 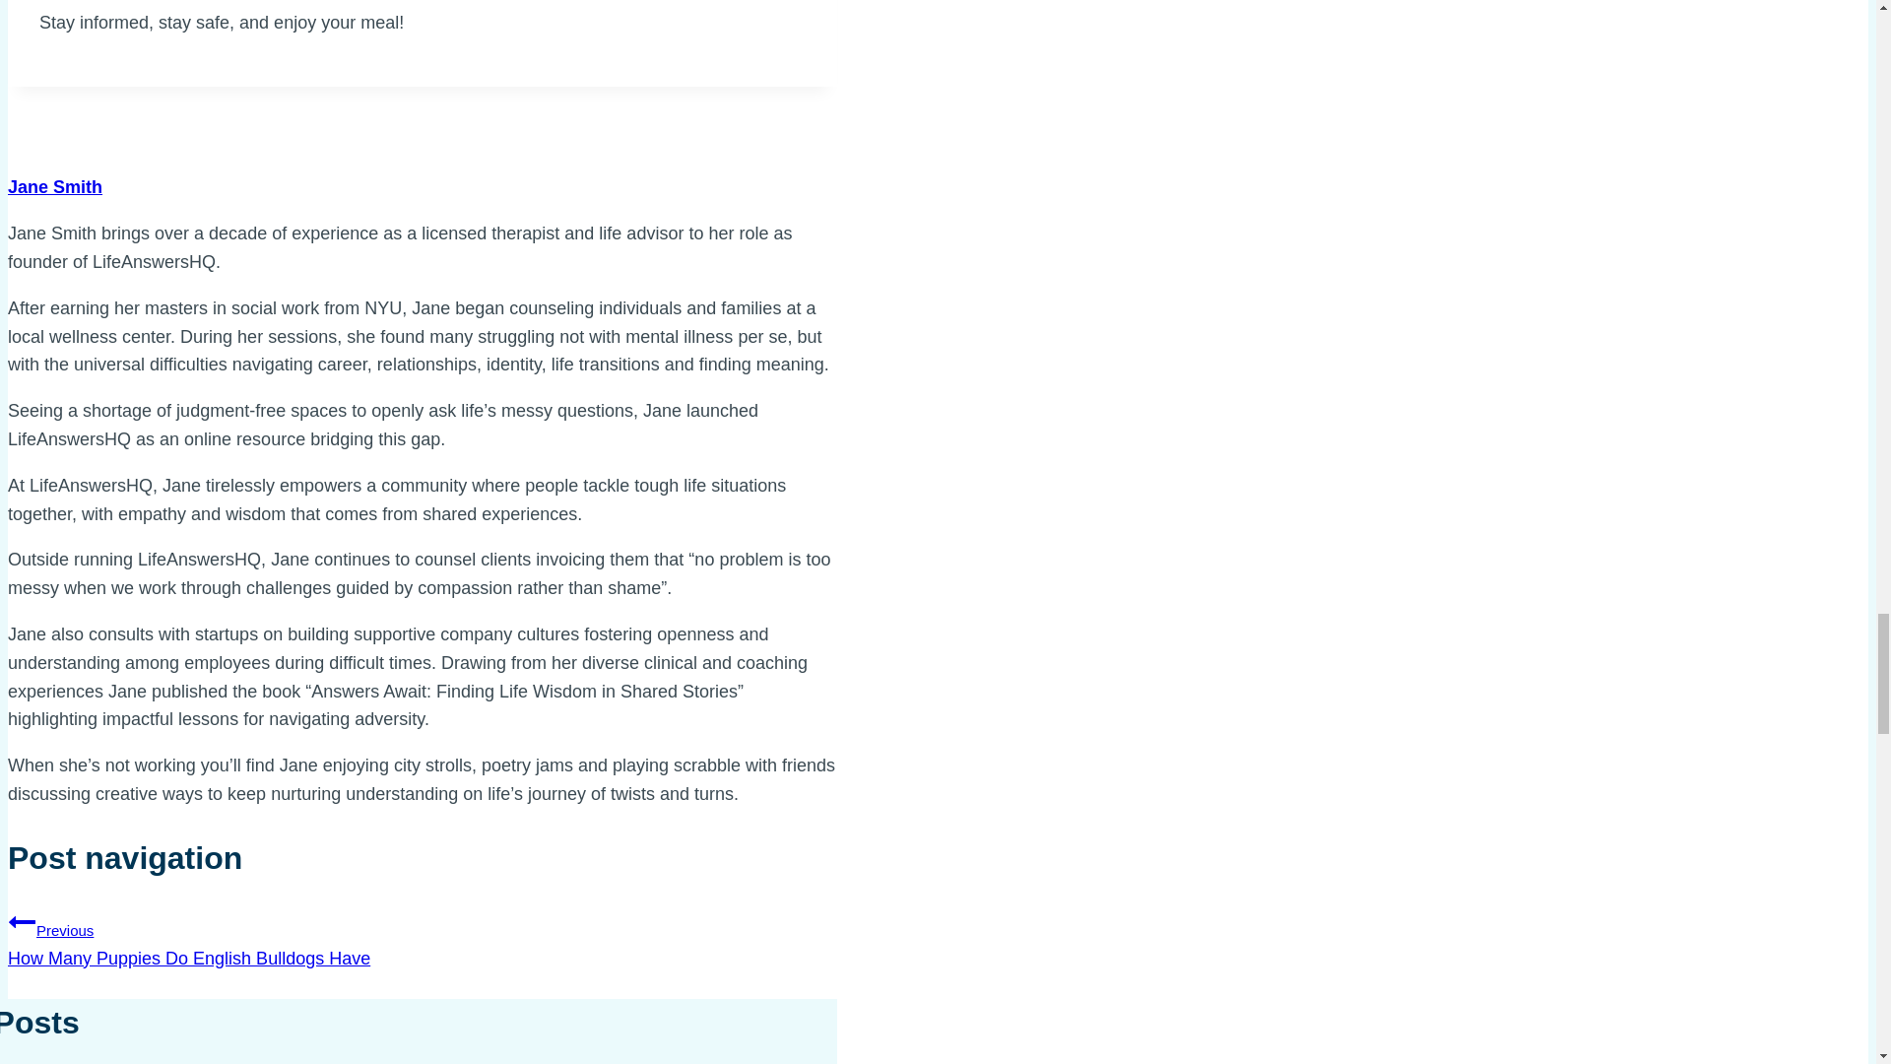 I want to click on Posts by Jane Smith, so click(x=54, y=187).